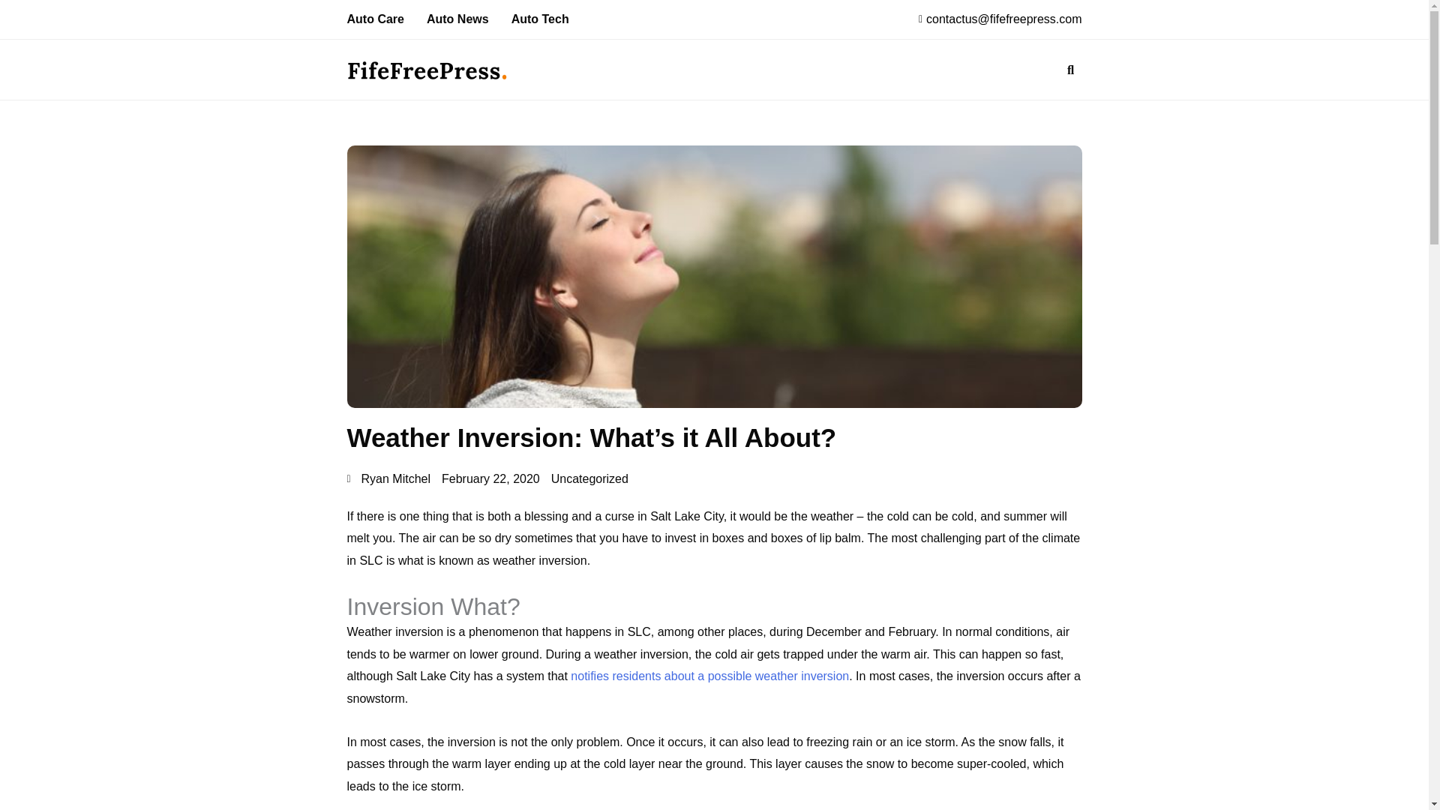 Image resolution: width=1440 pixels, height=810 pixels. Describe the element at coordinates (457, 19) in the screenshot. I see `Auto News` at that location.